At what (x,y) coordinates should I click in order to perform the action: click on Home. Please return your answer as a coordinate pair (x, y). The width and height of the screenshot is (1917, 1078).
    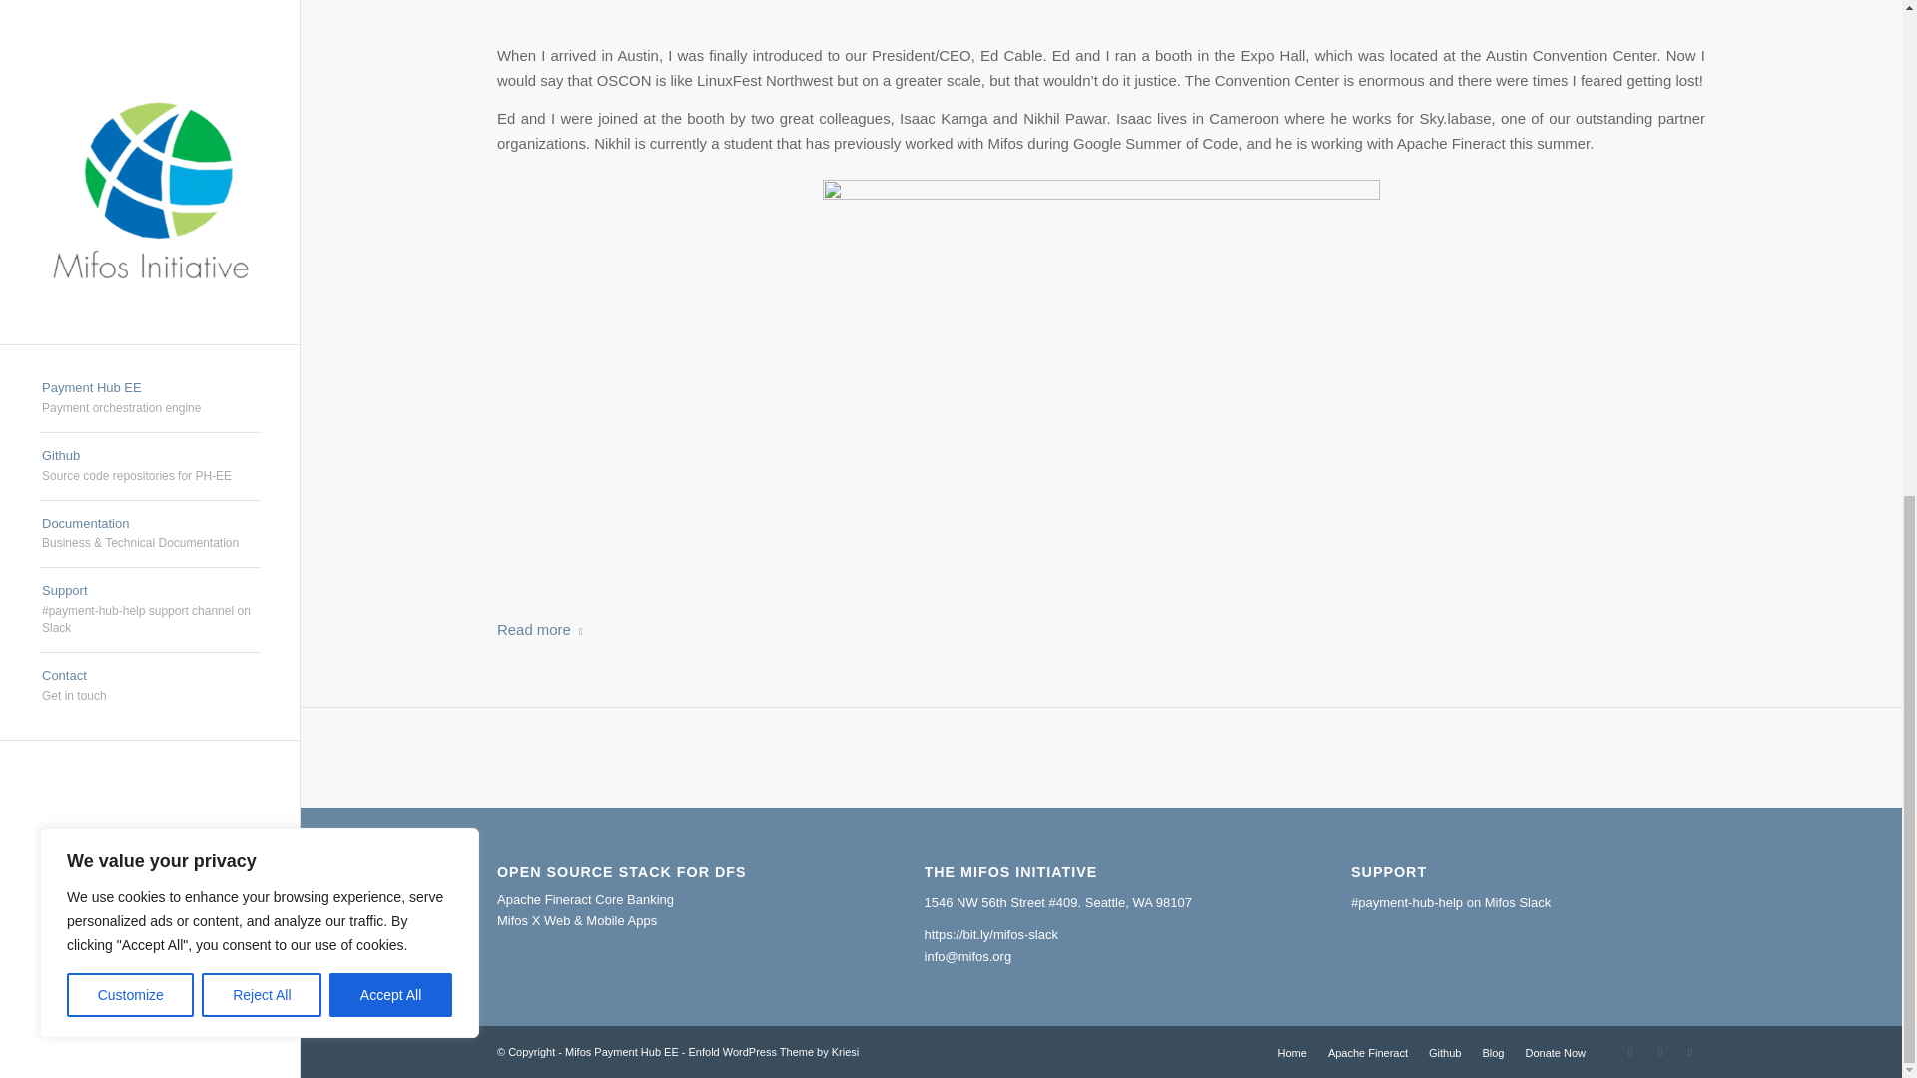
    Looking at the image, I should click on (1292, 1052).